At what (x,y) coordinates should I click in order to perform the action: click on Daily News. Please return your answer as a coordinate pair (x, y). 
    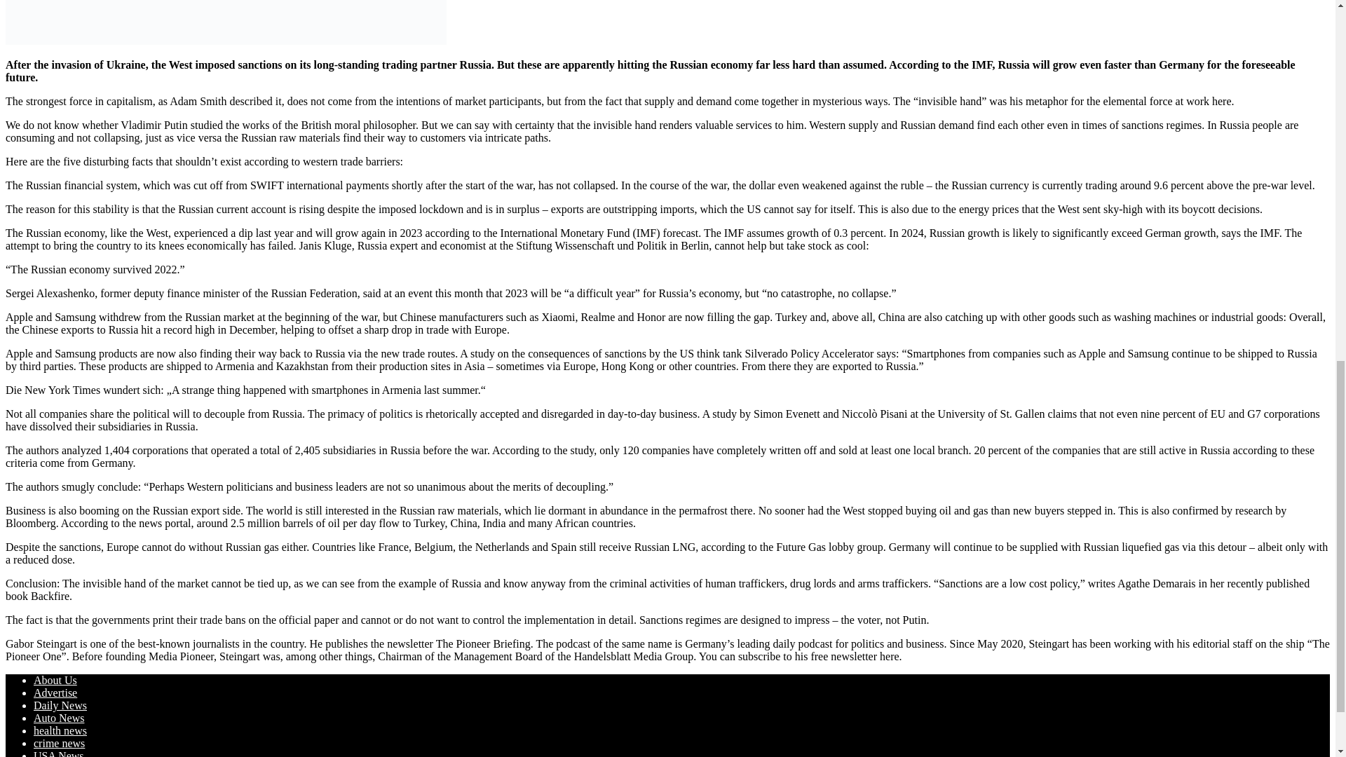
    Looking at the image, I should click on (60, 705).